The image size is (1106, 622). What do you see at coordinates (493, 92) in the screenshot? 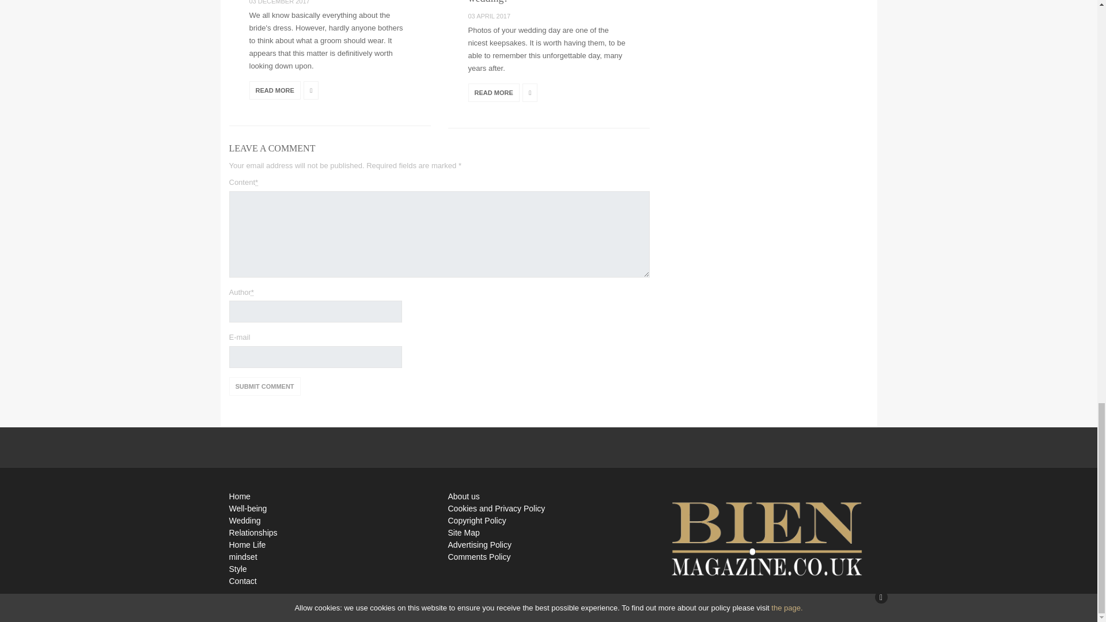
I see `READ MORE` at bounding box center [493, 92].